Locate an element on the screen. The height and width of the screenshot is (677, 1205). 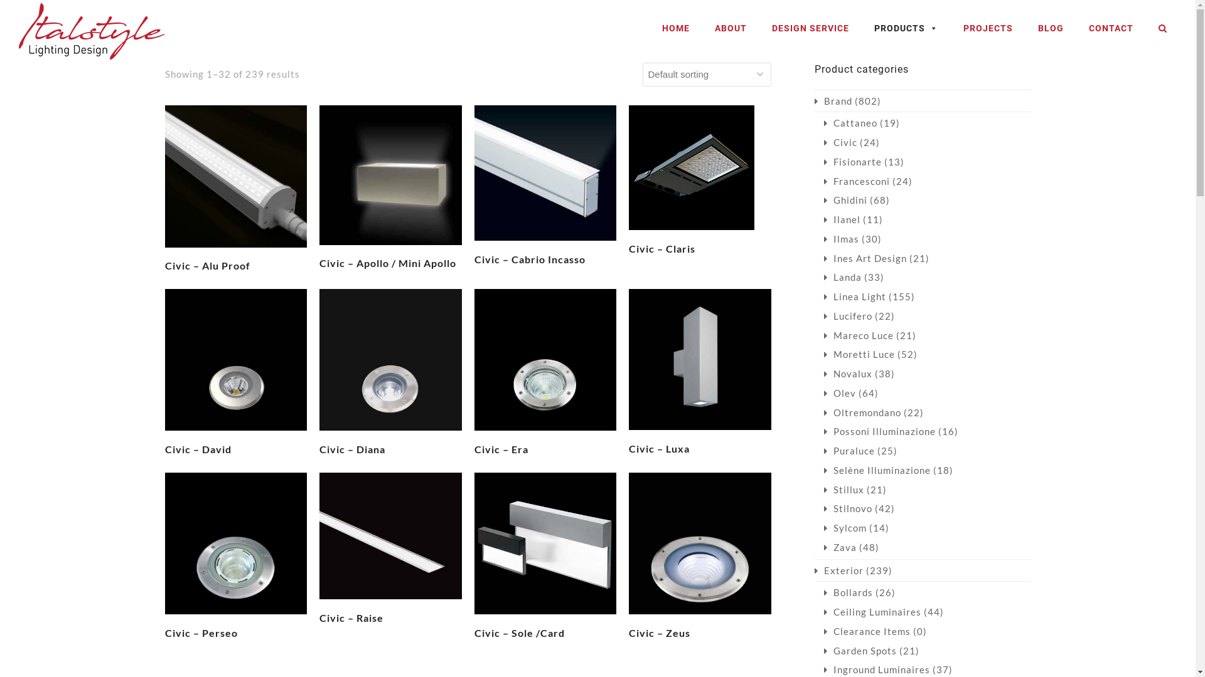
ABOUT is located at coordinates (731, 28).